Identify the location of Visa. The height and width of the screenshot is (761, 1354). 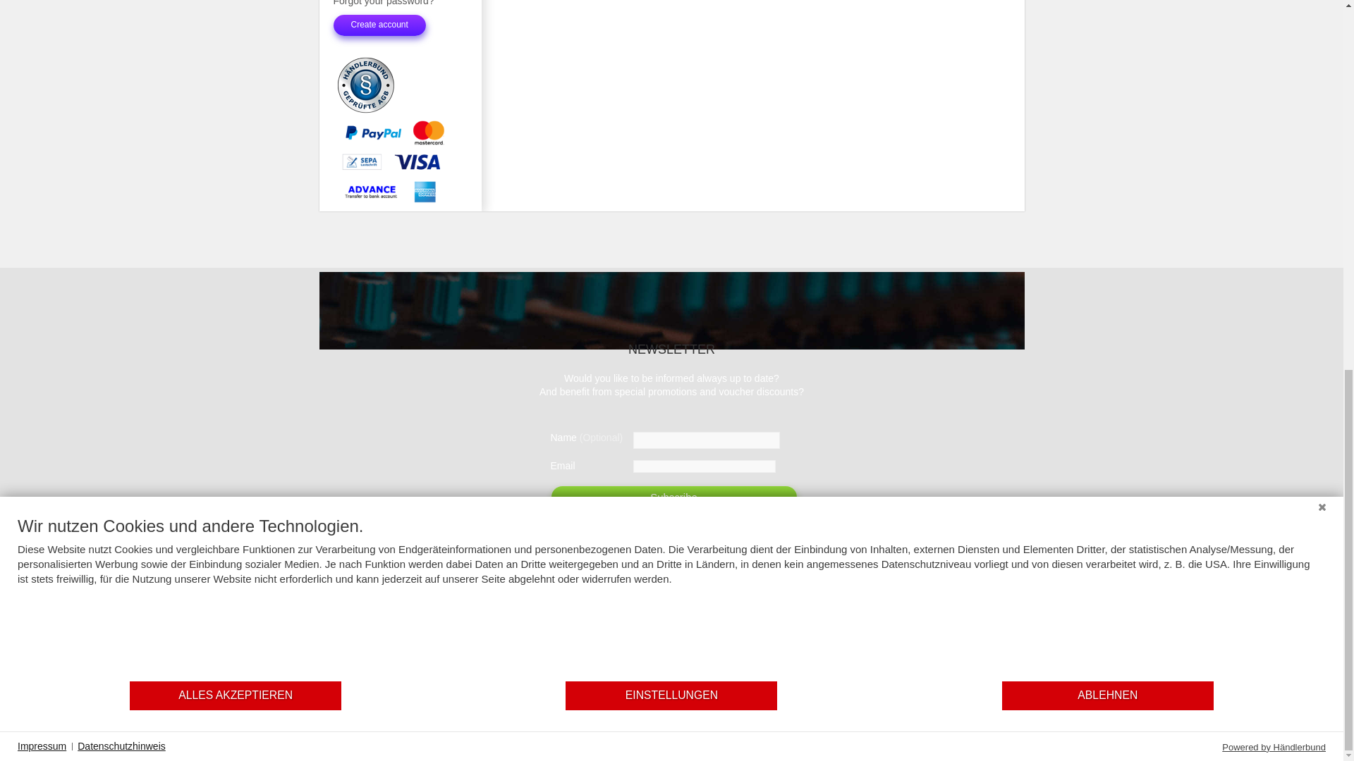
(417, 162).